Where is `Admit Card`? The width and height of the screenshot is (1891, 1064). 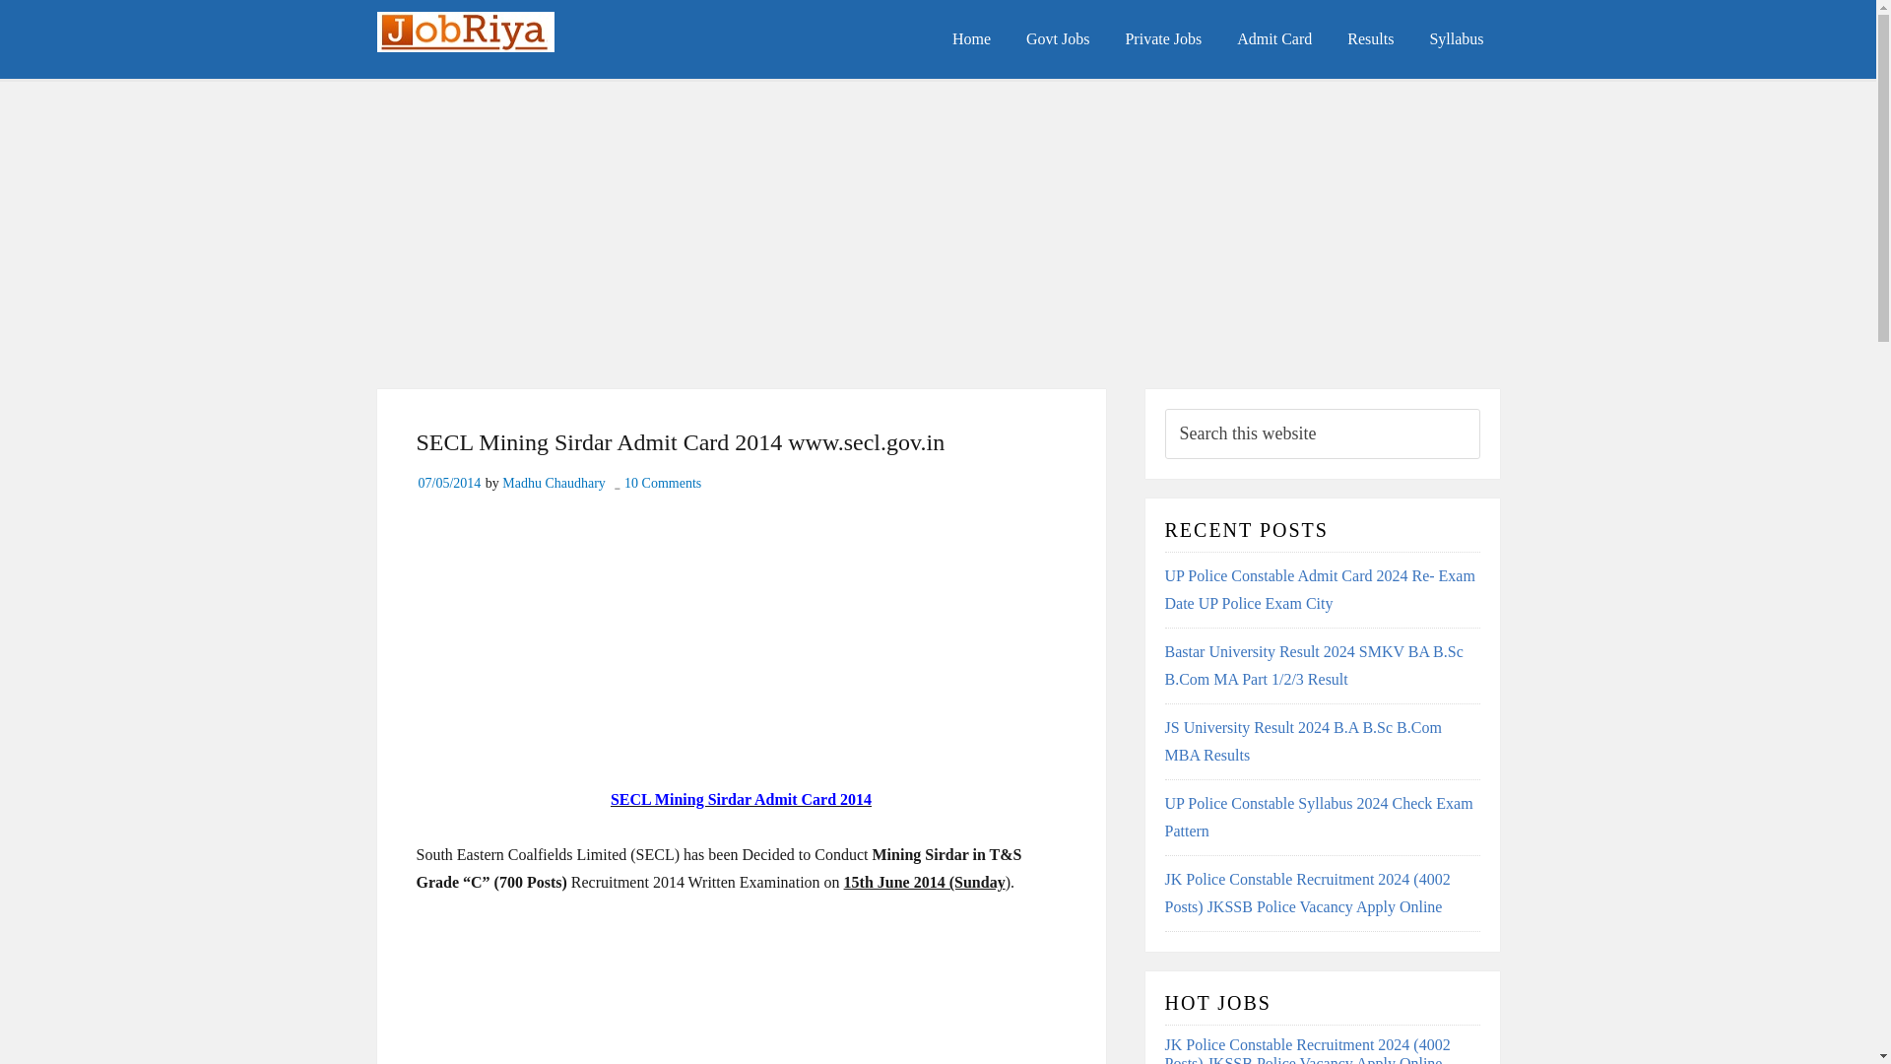 Admit Card is located at coordinates (1274, 39).